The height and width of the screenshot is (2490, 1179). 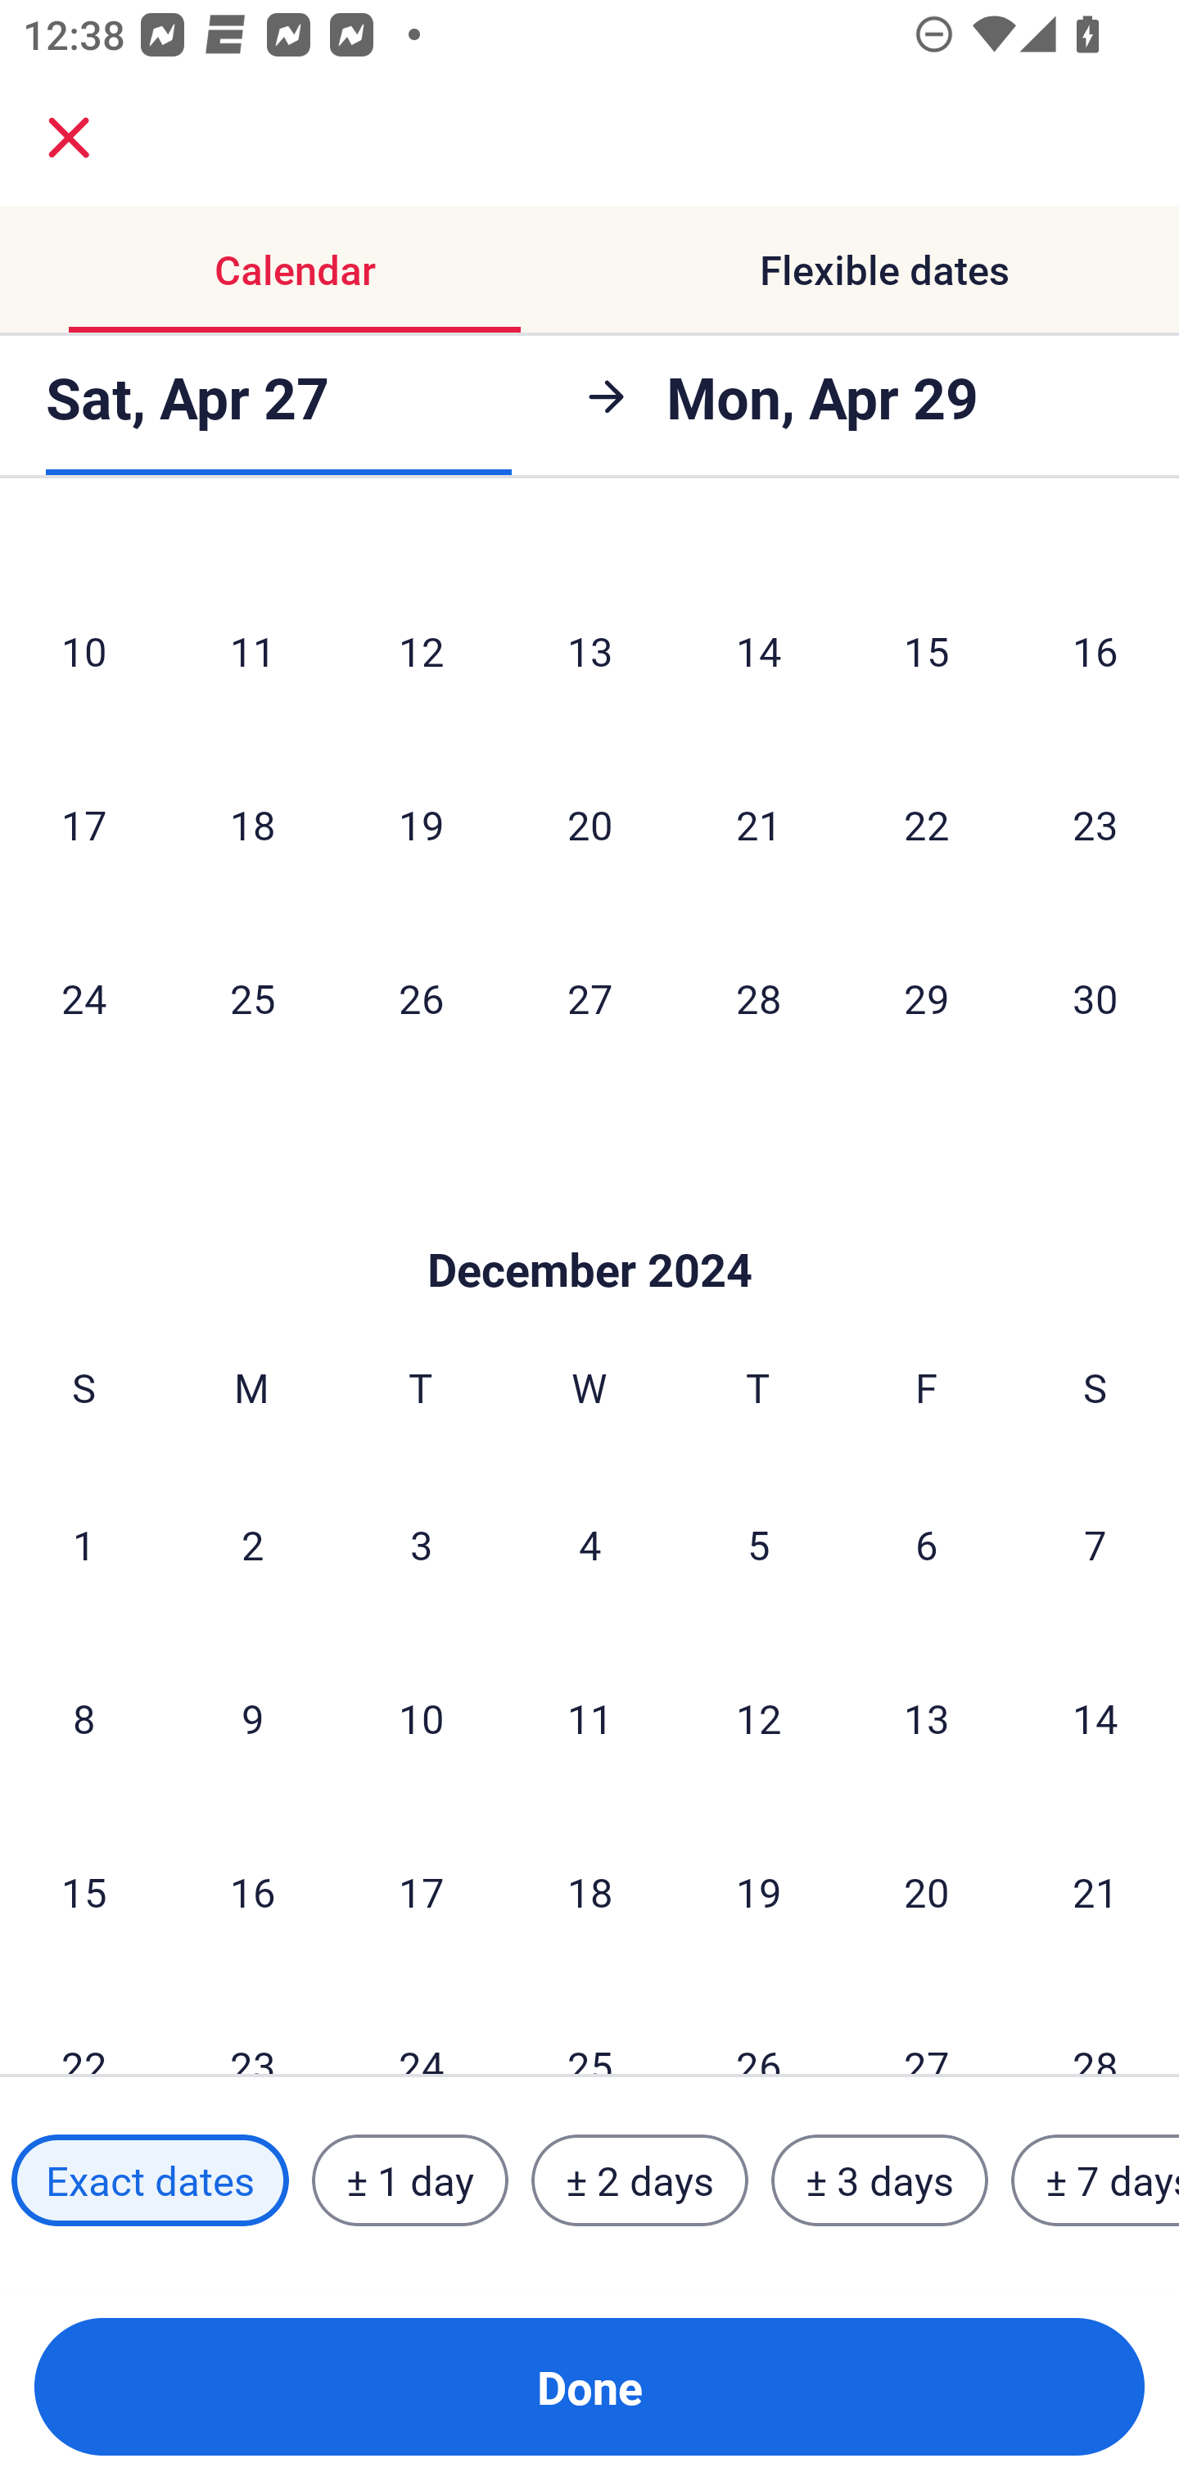 What do you see at coordinates (84, 650) in the screenshot?
I see `10 Sunday, November 10, 2024` at bounding box center [84, 650].